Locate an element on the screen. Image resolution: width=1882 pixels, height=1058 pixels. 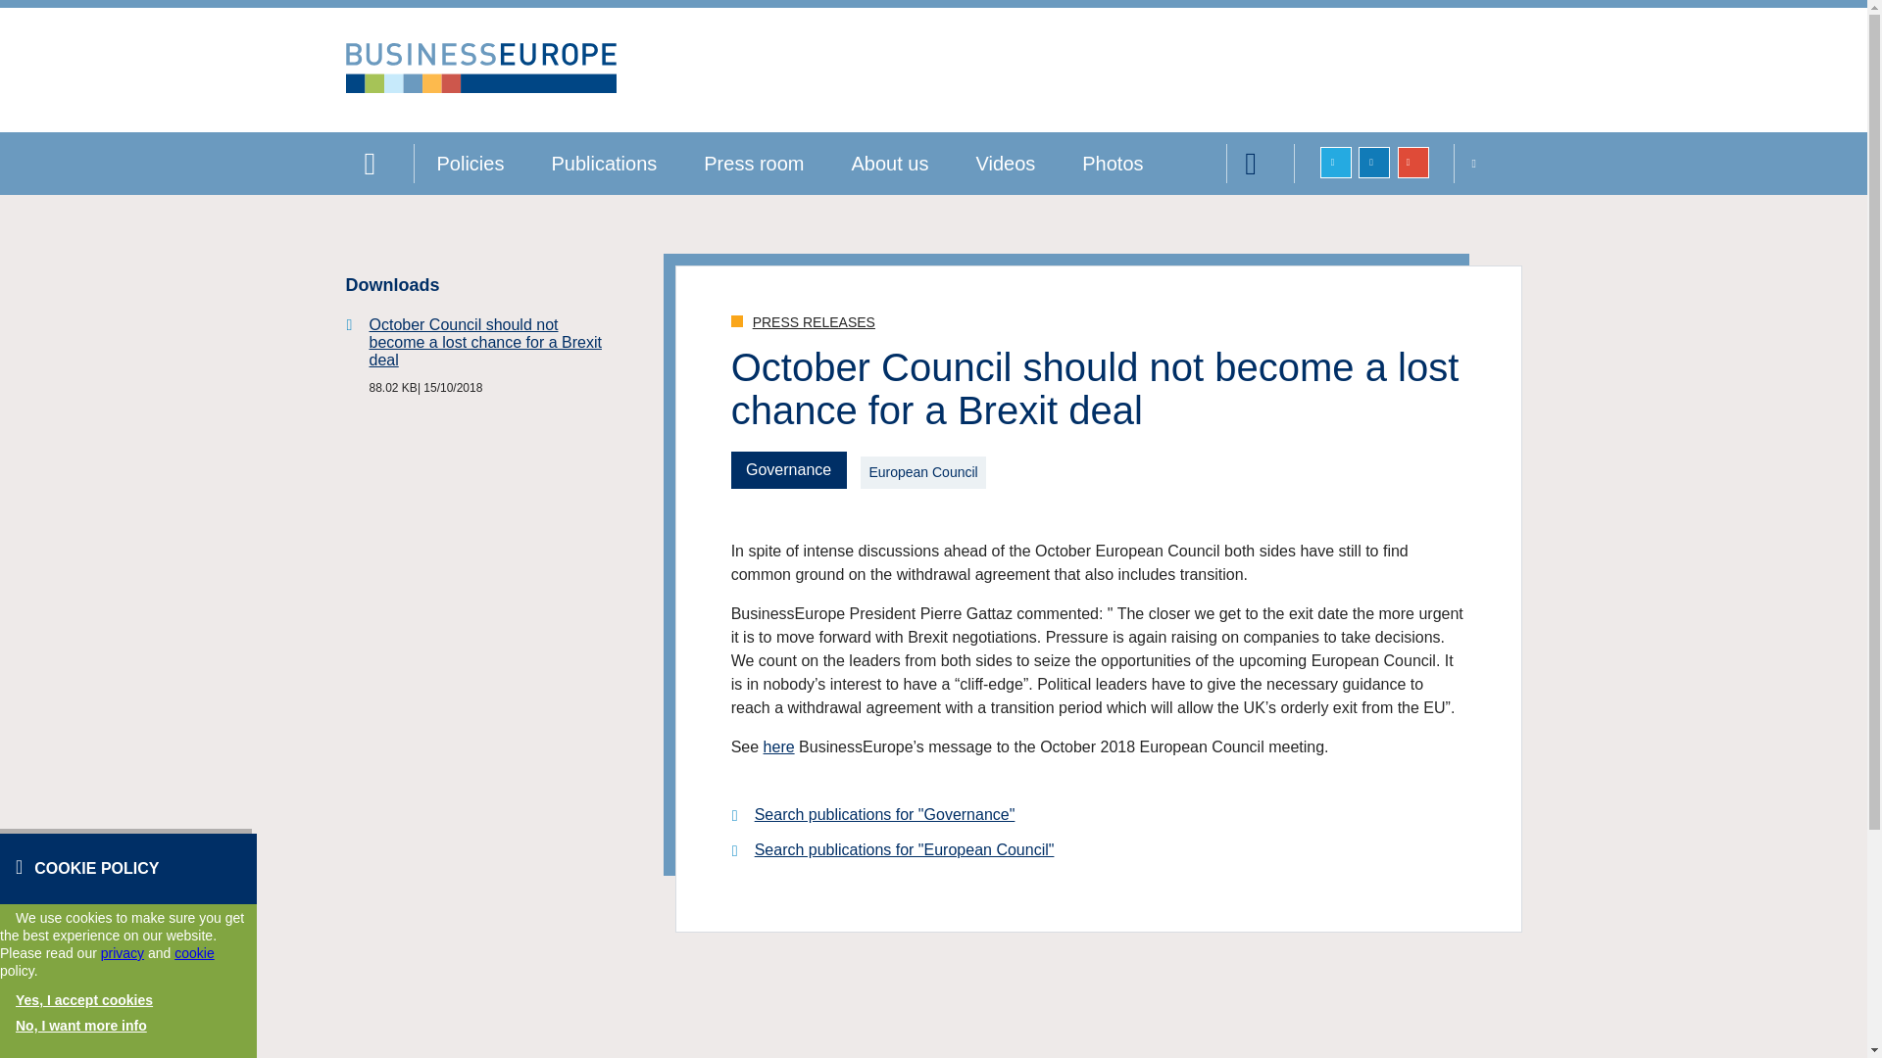
View our profile on Youtube is located at coordinates (1413, 163).